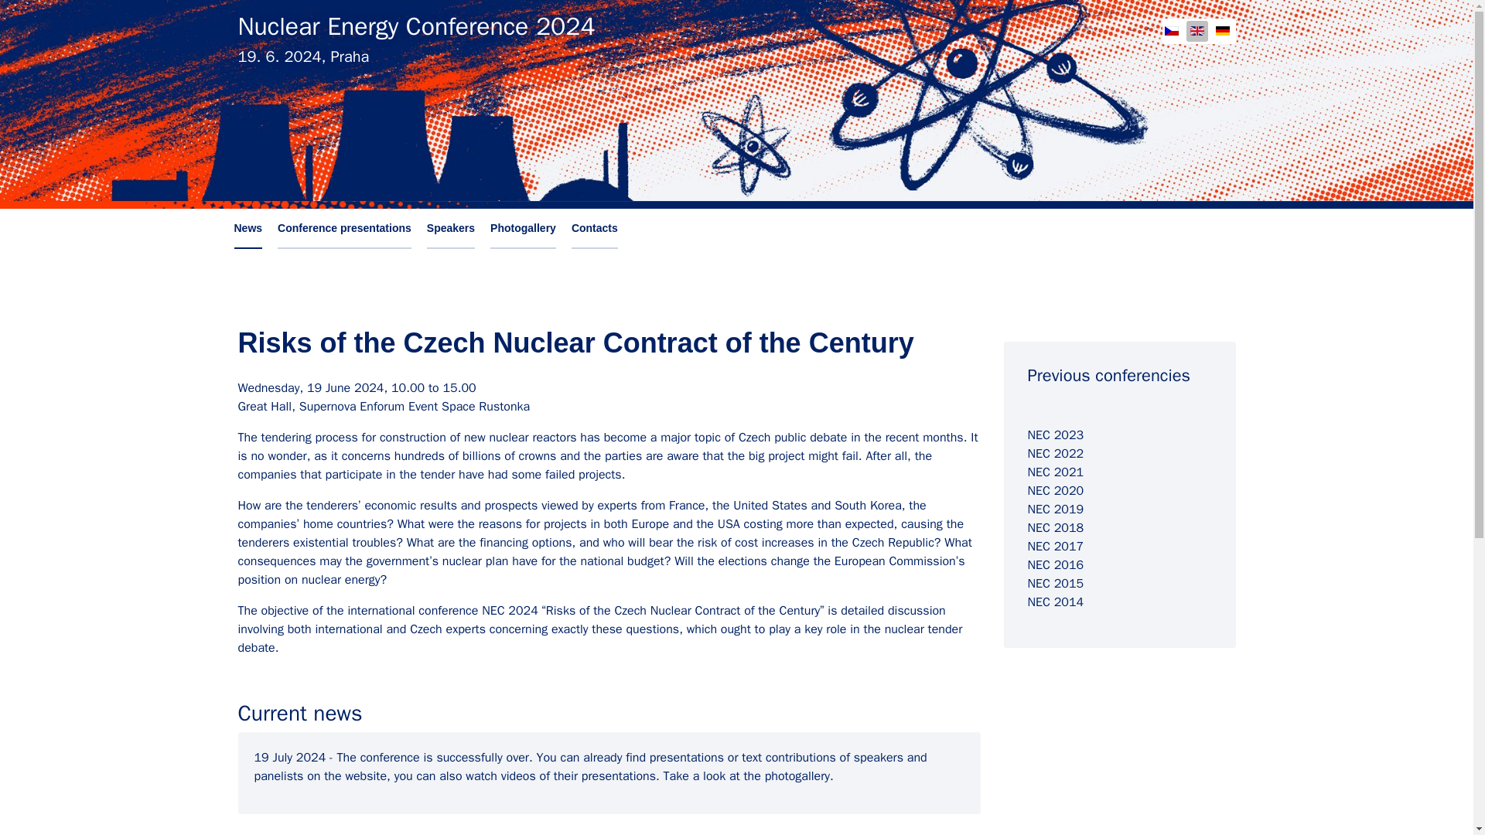  I want to click on Photogallery, so click(523, 229).